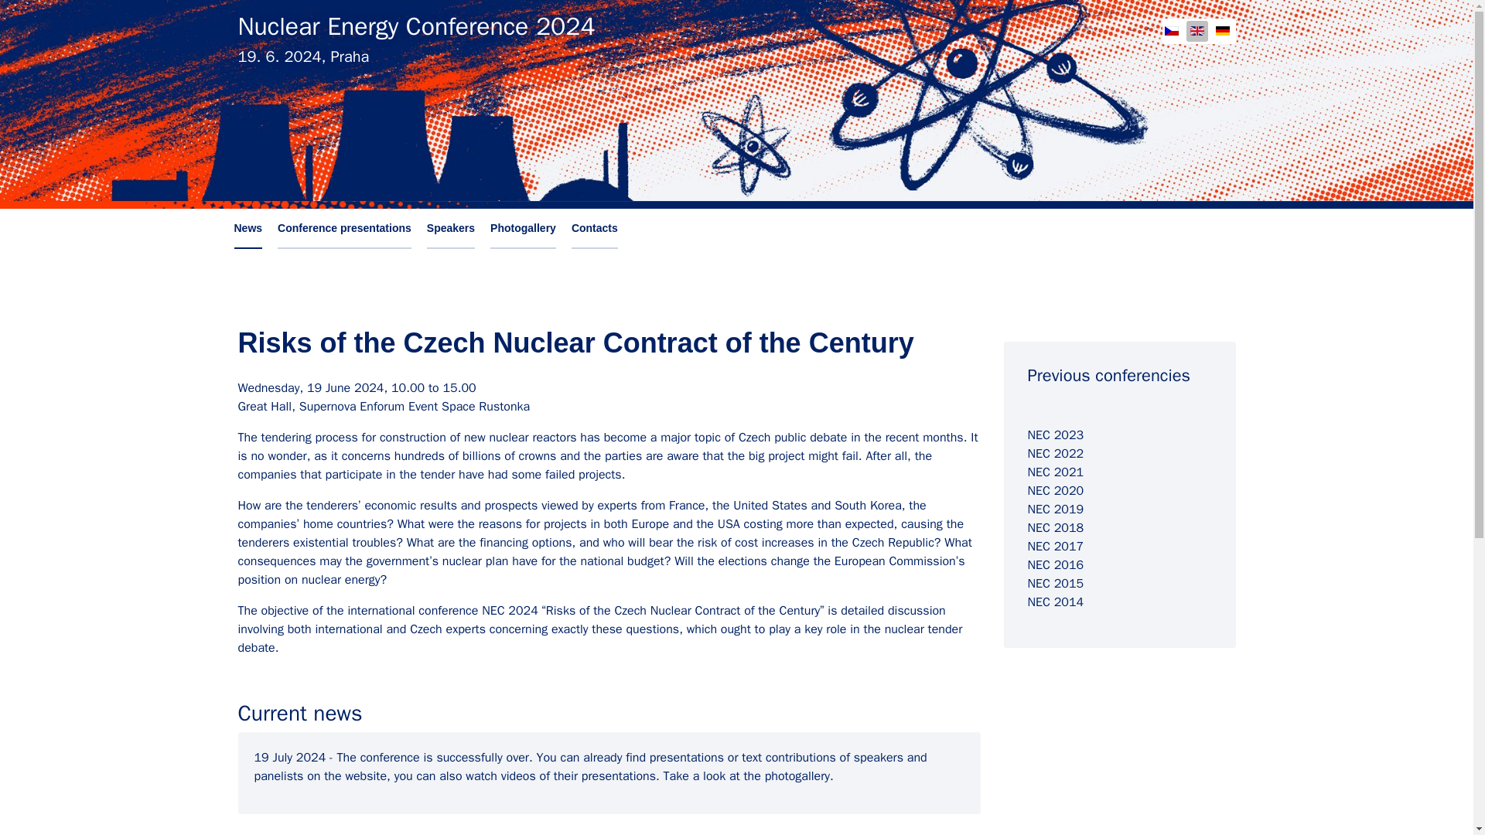  I want to click on Photogallery, so click(523, 229).